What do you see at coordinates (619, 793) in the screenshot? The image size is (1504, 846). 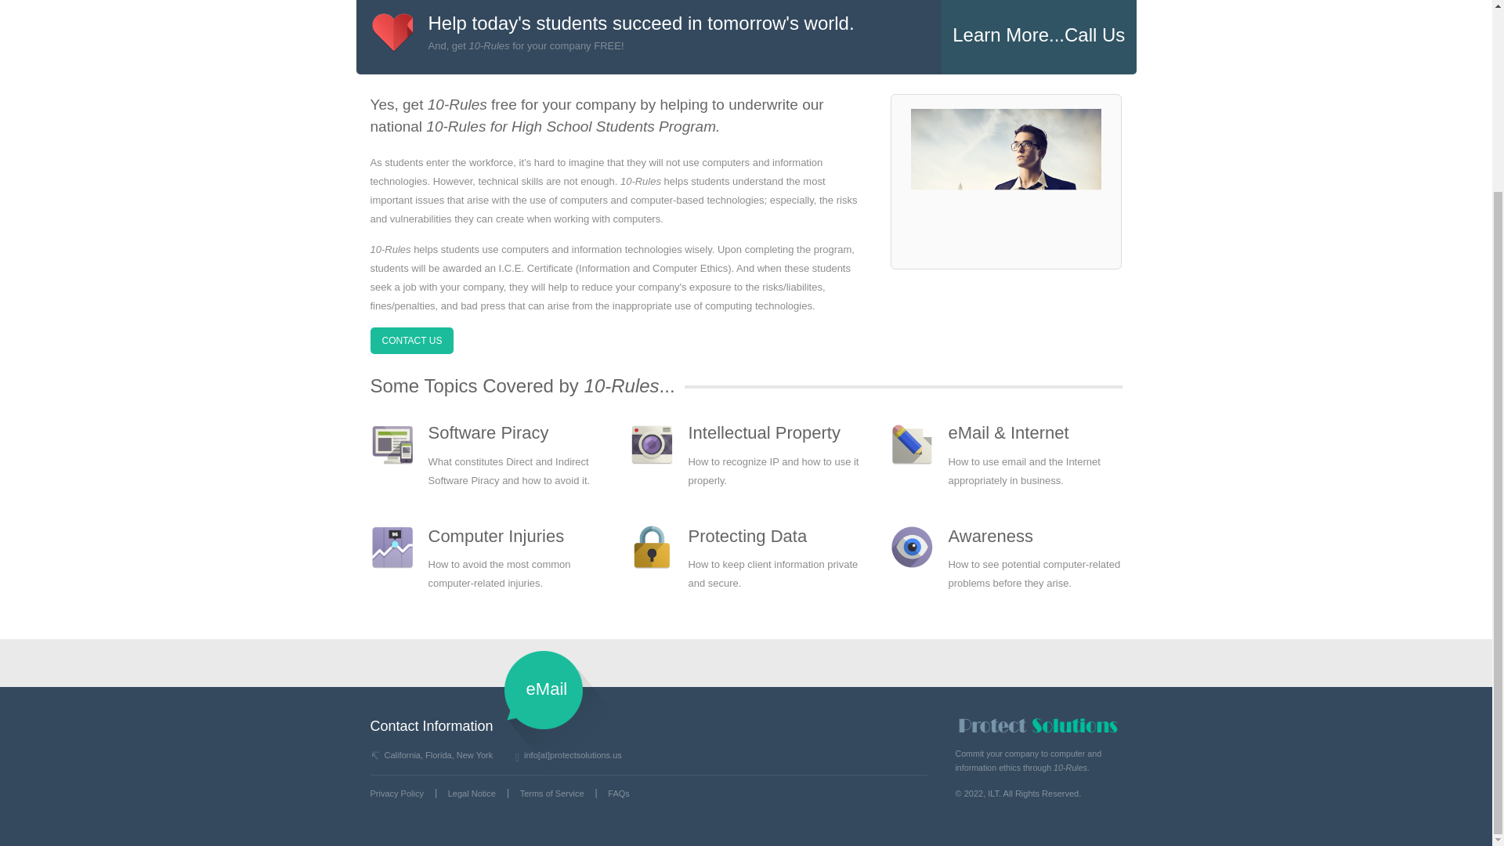 I see `FAQs` at bounding box center [619, 793].